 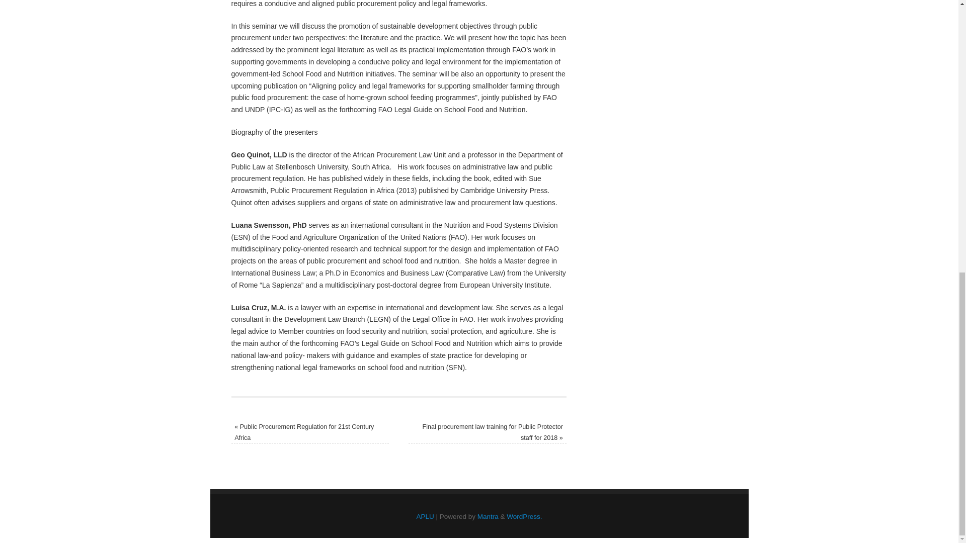 What do you see at coordinates (425, 516) in the screenshot?
I see `APLU` at bounding box center [425, 516].